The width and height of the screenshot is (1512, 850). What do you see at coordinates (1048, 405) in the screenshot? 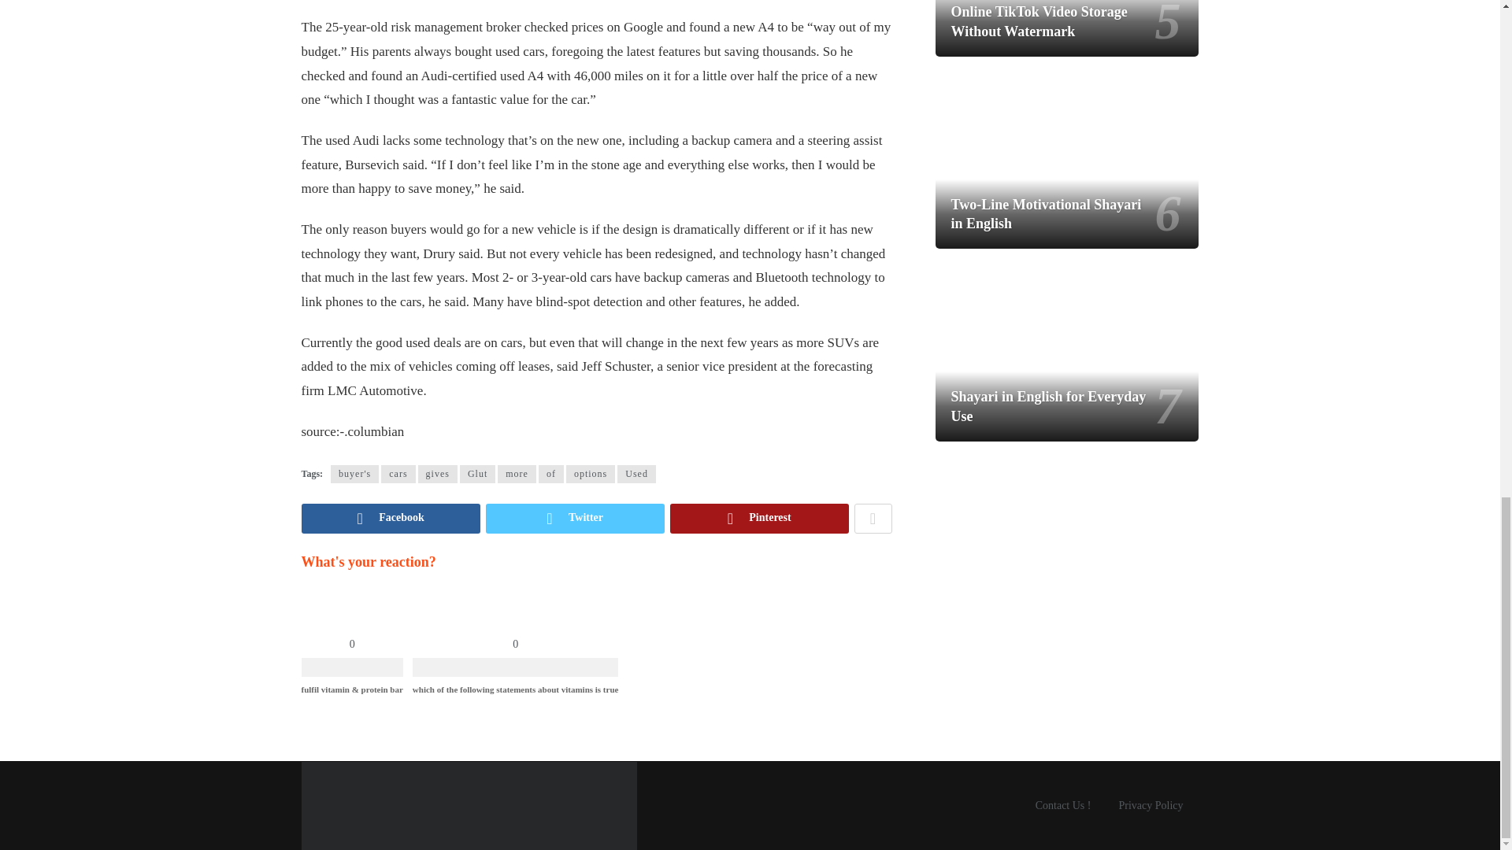
I see `Shayari in English for Everyday Use` at bounding box center [1048, 405].